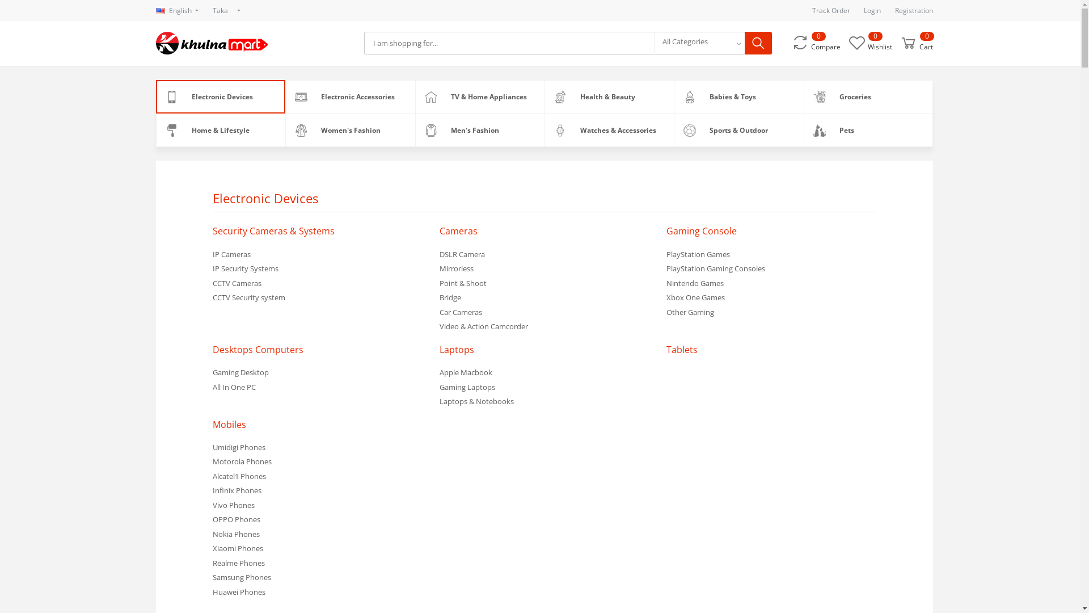  What do you see at coordinates (318, 269) in the screenshot?
I see `IP Security Systems` at bounding box center [318, 269].